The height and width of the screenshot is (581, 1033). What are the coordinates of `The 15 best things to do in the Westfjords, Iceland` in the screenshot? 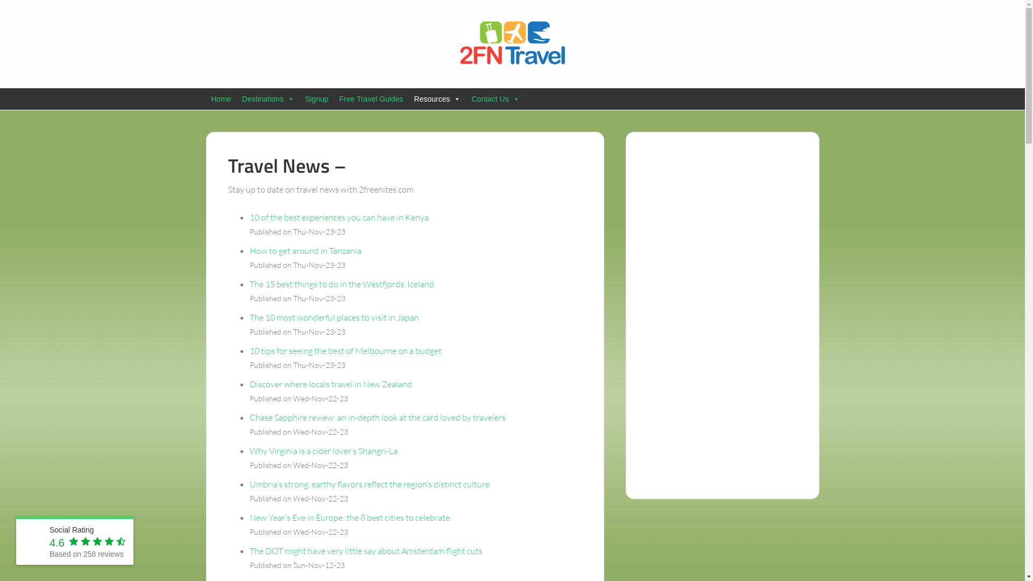 It's located at (342, 284).